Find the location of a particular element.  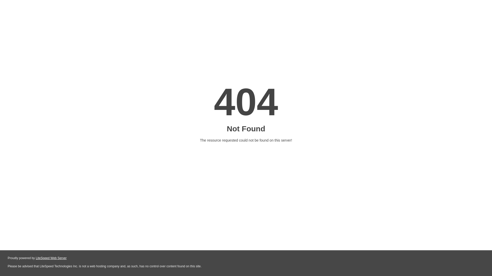

LiteSpeed Web Server is located at coordinates (51, 258).